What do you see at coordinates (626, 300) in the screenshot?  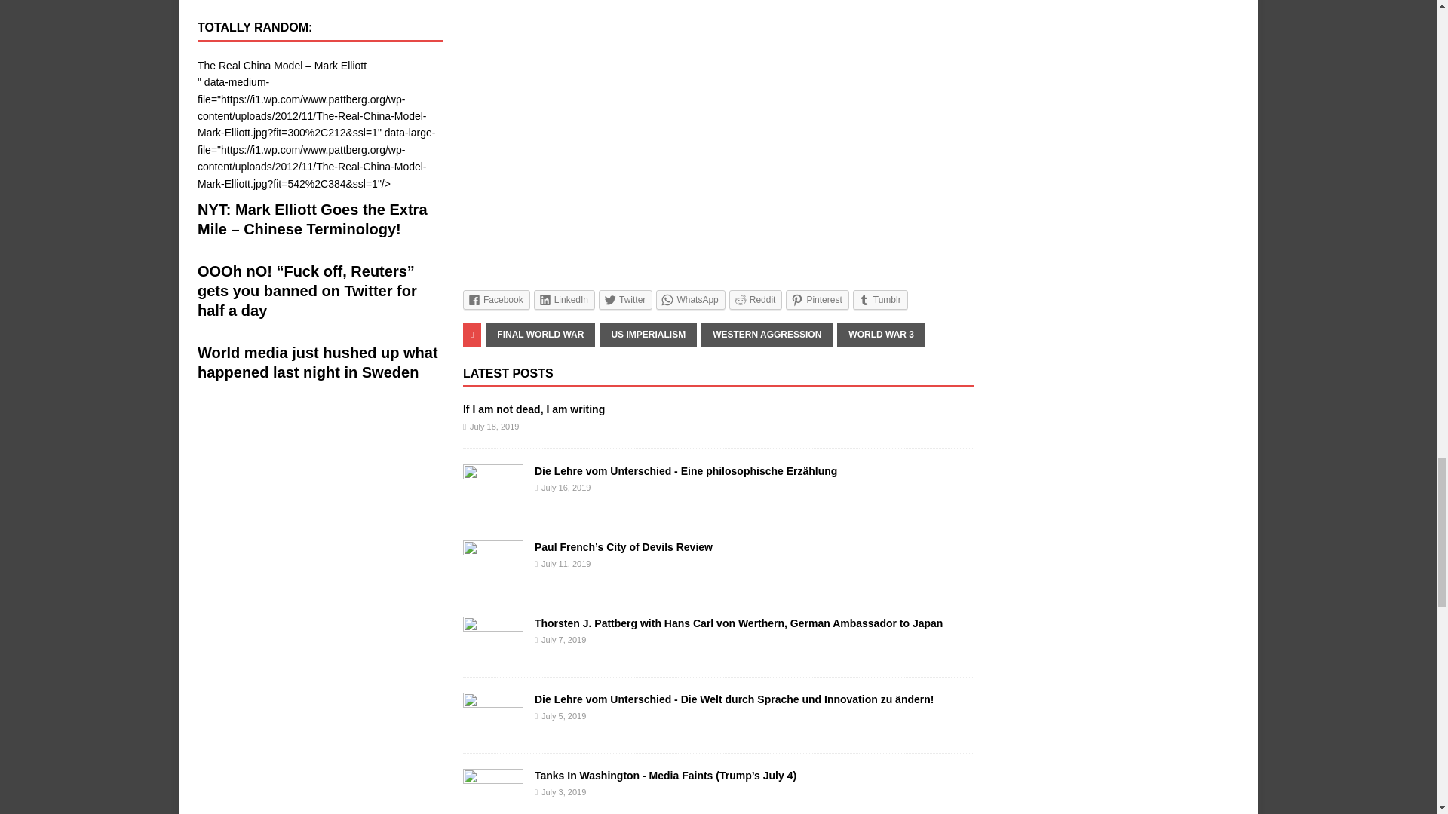 I see `Click to share on Twitter` at bounding box center [626, 300].